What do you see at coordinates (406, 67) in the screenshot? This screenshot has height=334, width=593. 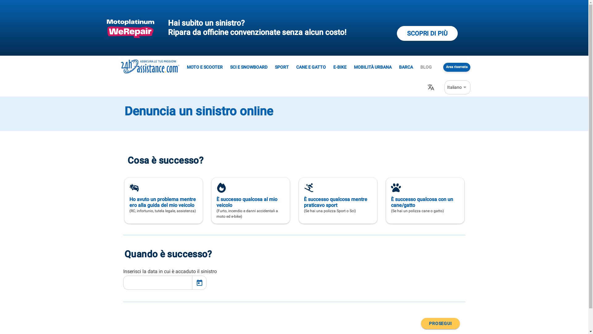 I see `BARCA` at bounding box center [406, 67].